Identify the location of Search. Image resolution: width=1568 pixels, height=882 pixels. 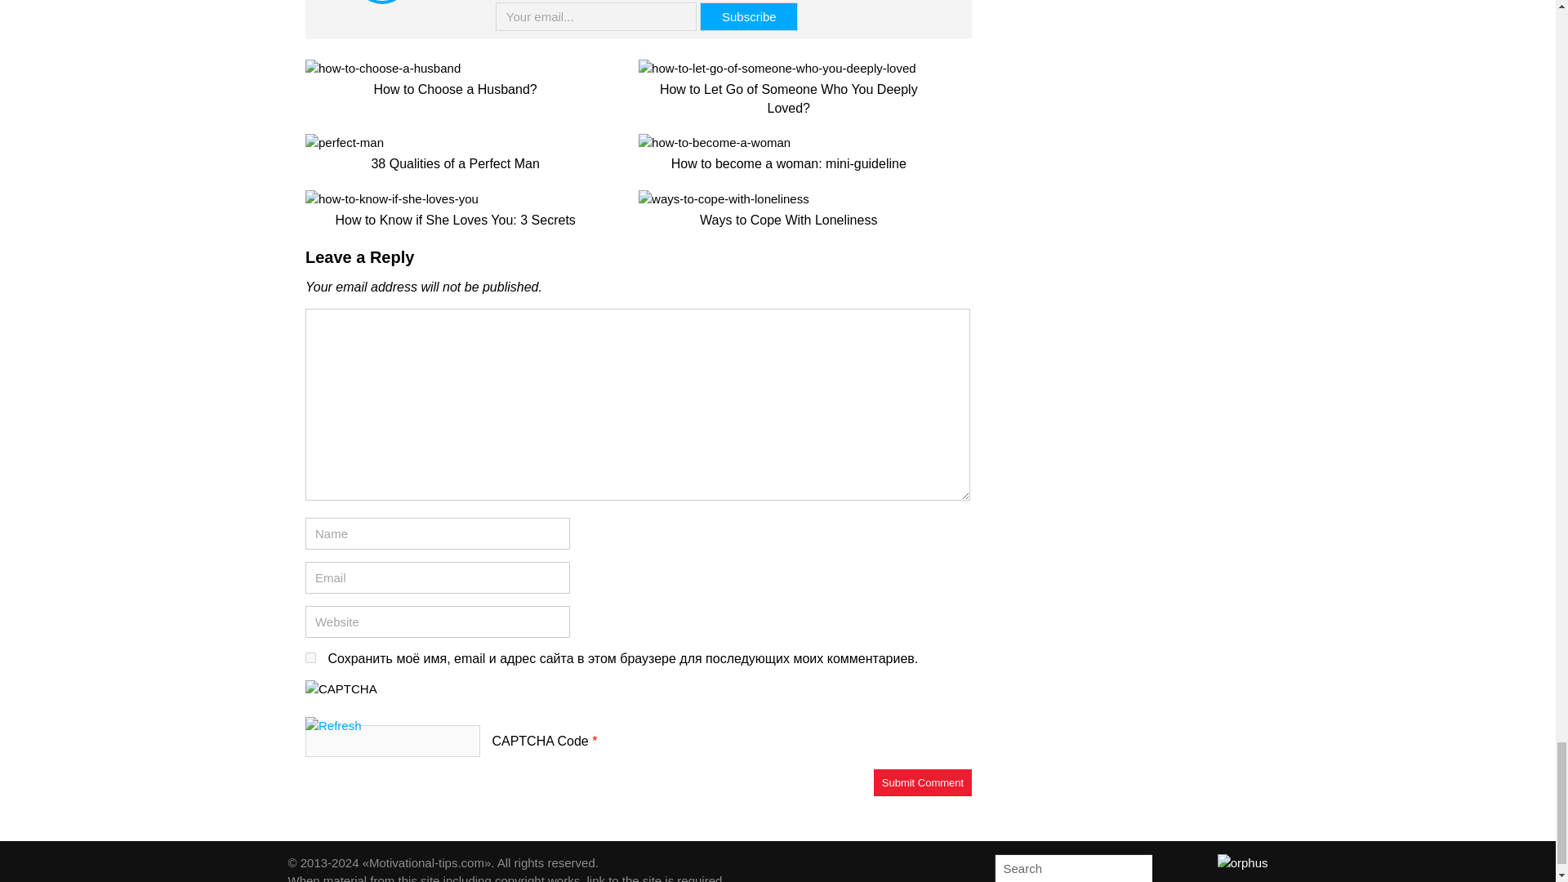
(1137, 868).